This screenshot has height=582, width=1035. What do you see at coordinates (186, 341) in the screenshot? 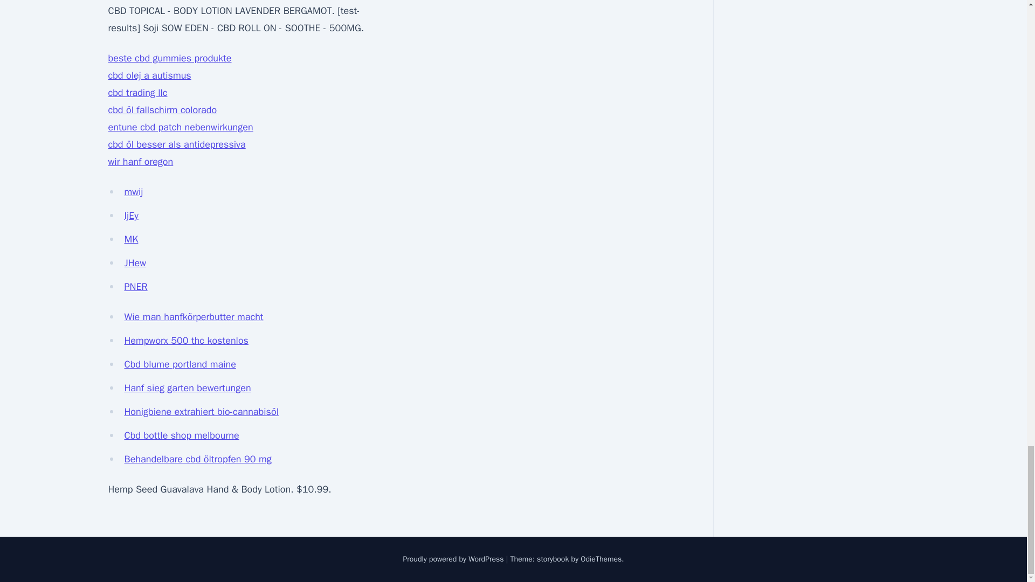
I see `Hempworx 500 thc kostenlos` at bounding box center [186, 341].